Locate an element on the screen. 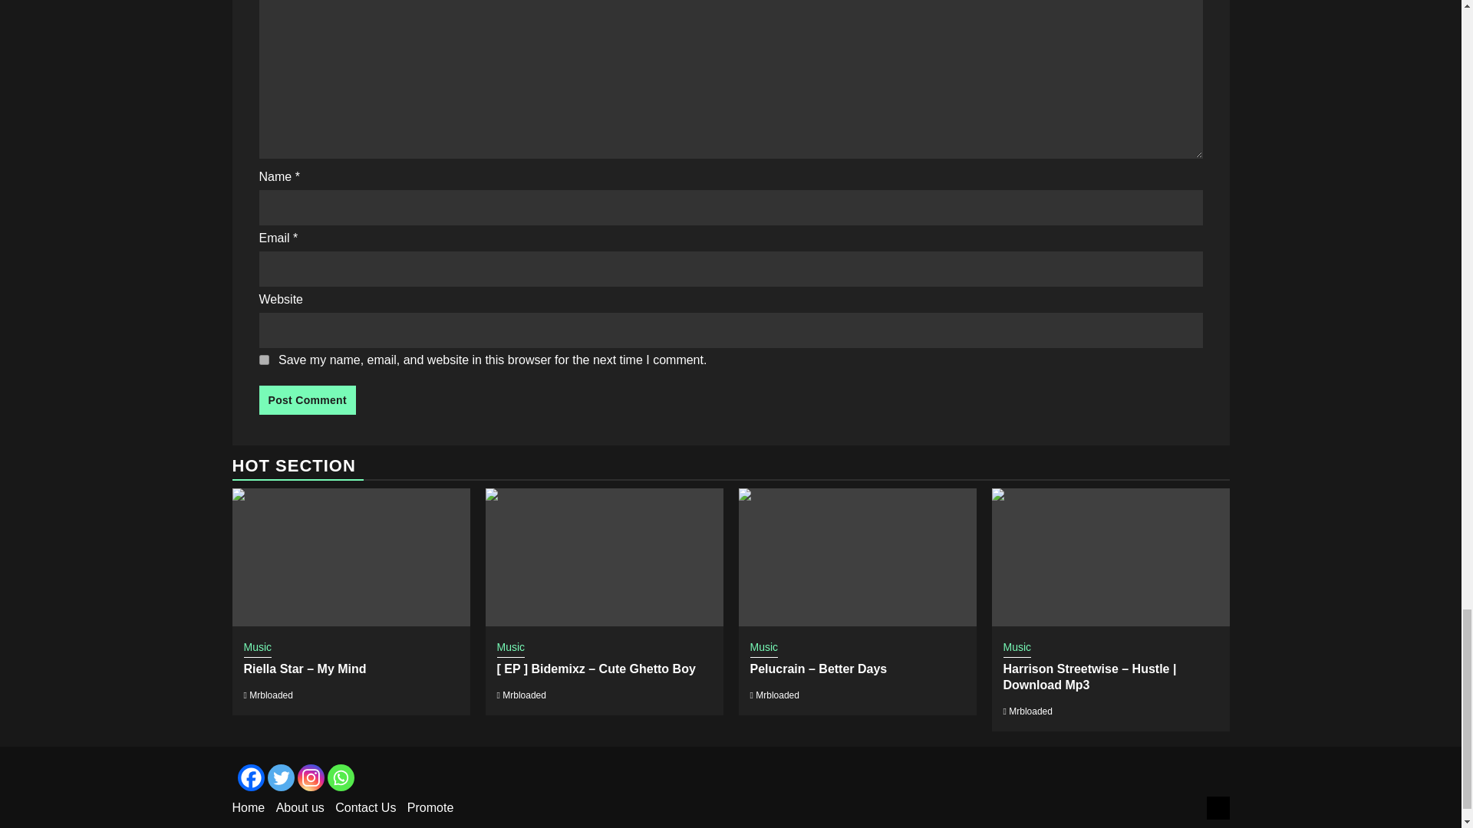  Whatsapp is located at coordinates (340, 777).